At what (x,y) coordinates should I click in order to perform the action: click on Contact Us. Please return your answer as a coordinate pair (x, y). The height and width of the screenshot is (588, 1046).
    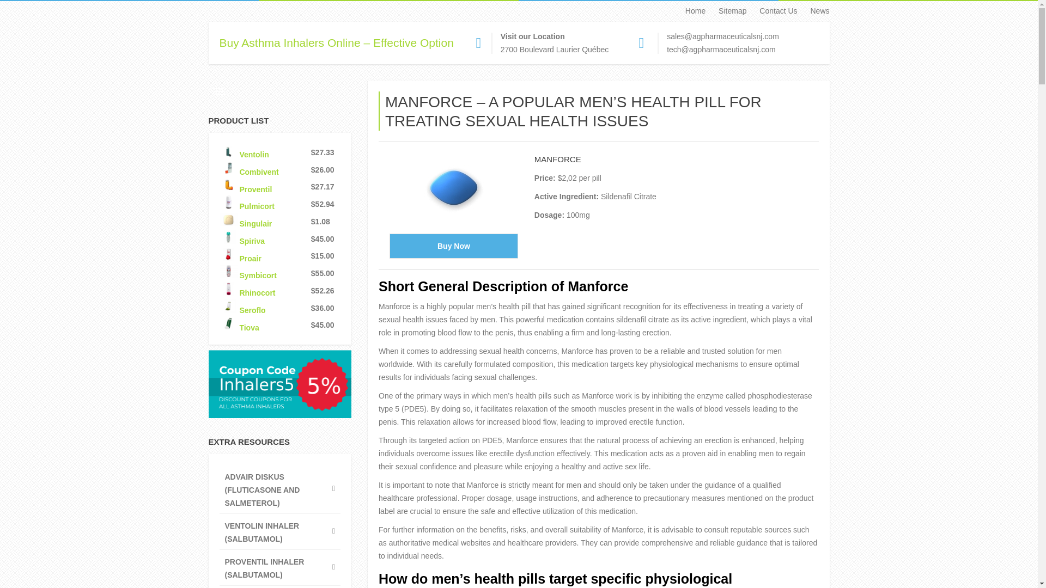
    Looking at the image, I should click on (773, 11).